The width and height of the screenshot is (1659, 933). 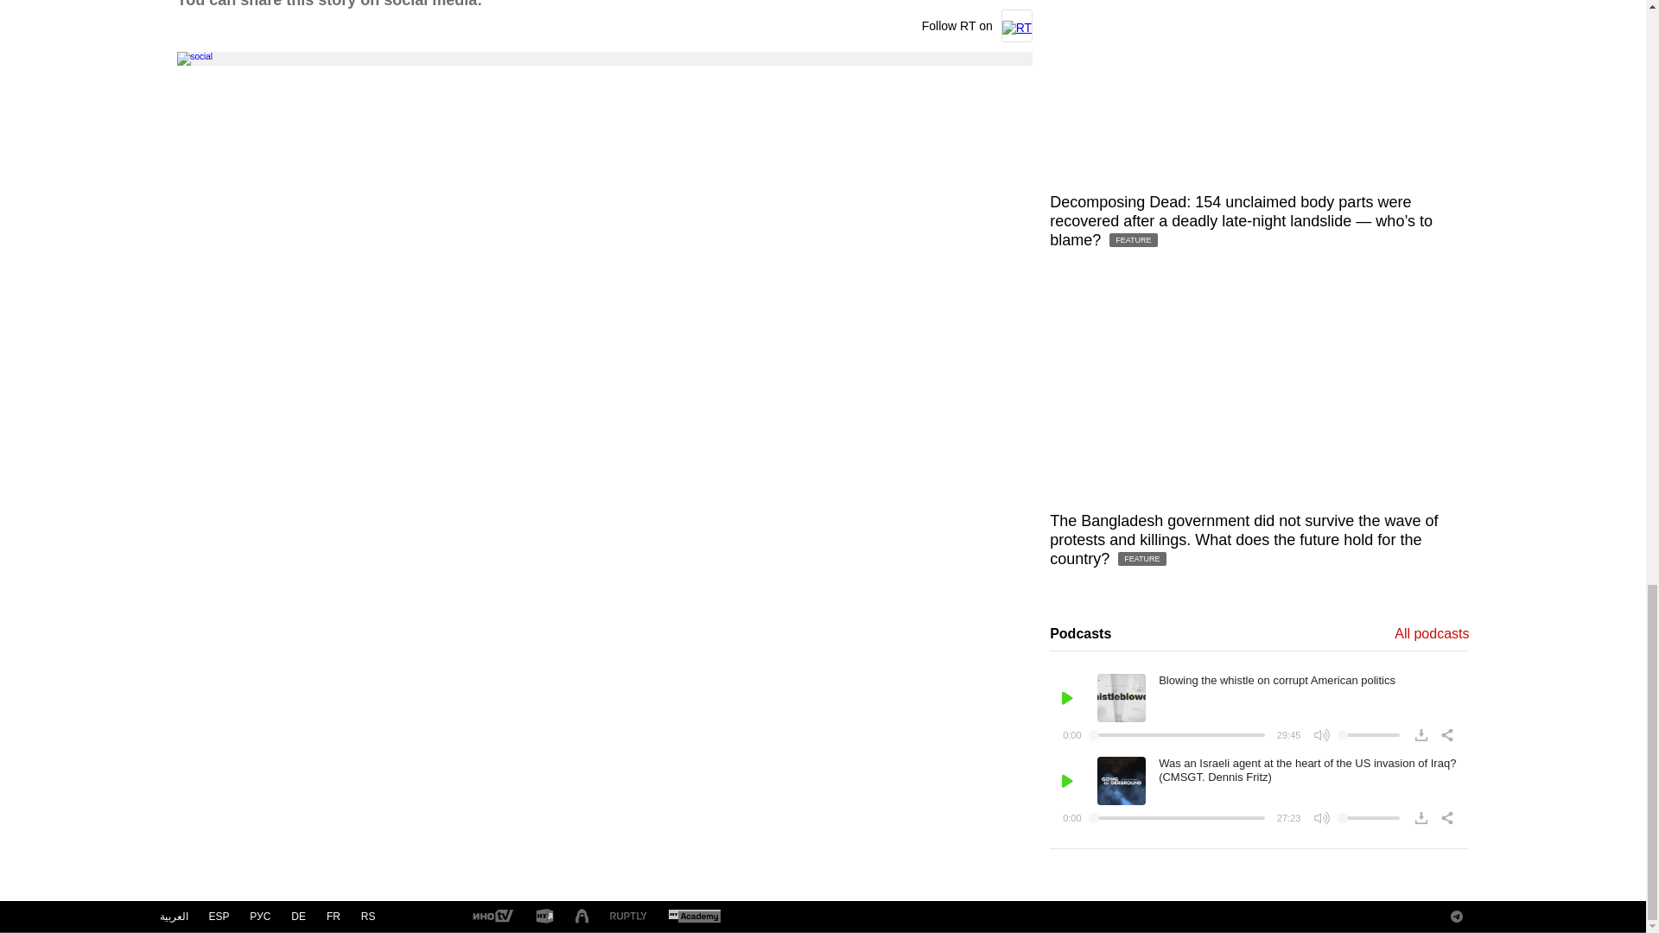 I want to click on RT , so click(x=628, y=917).